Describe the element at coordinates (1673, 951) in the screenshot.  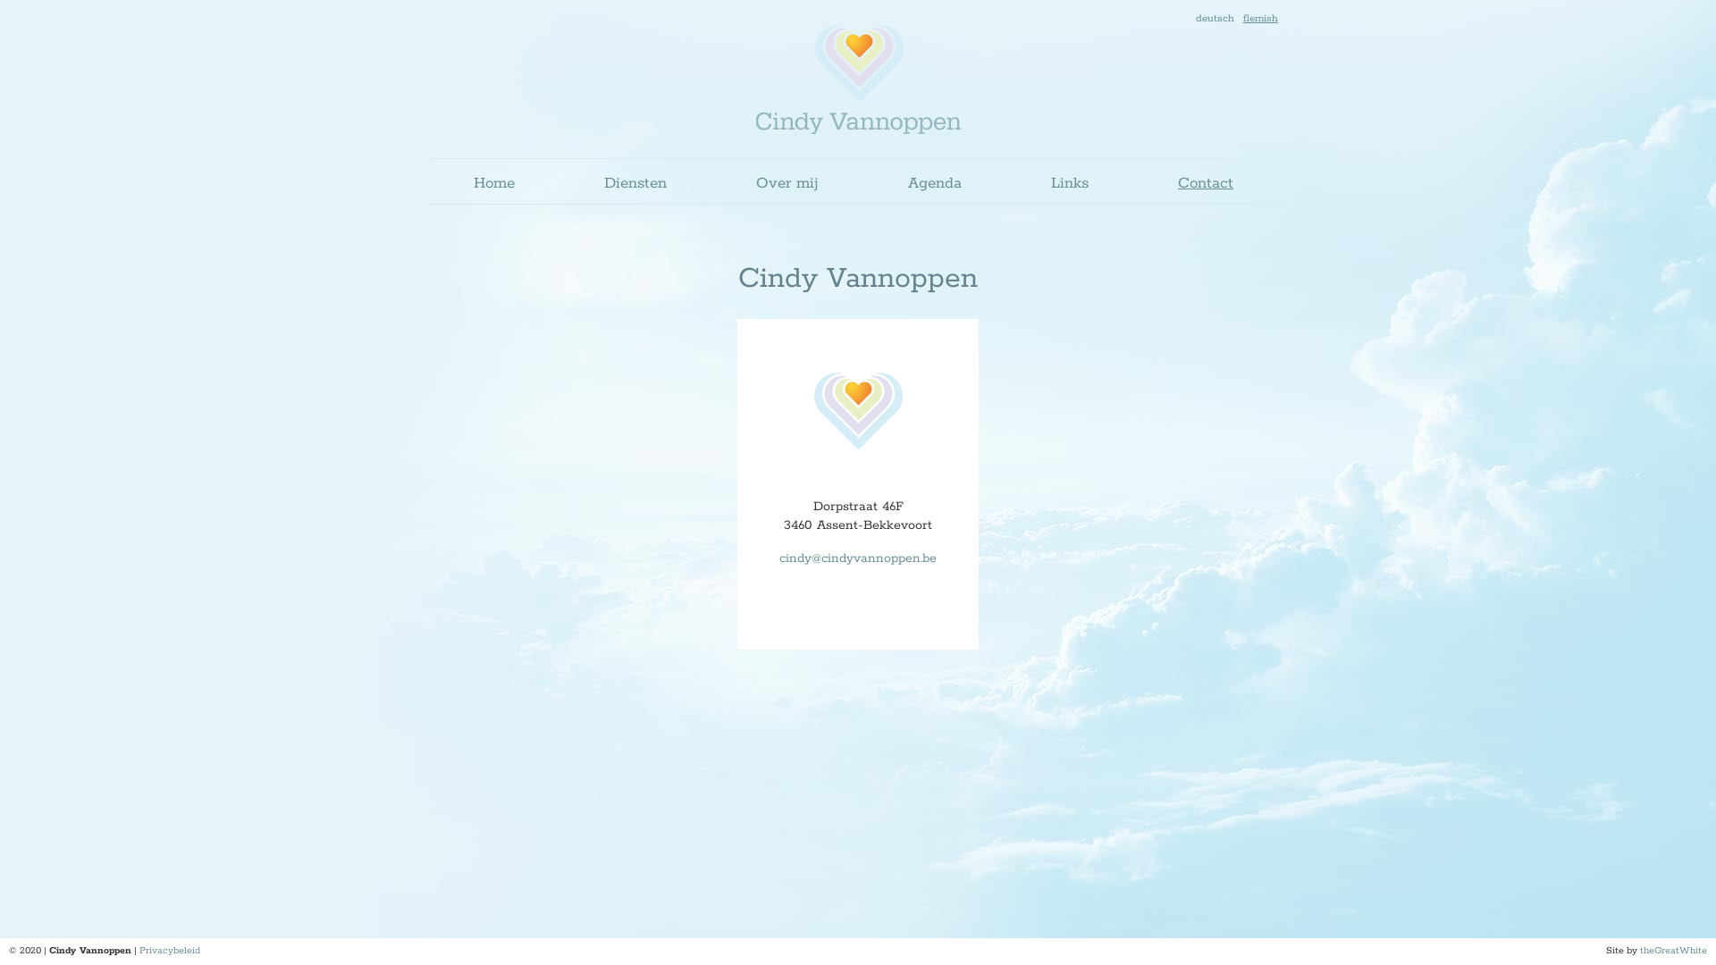
I see `theGreatWhite` at that location.